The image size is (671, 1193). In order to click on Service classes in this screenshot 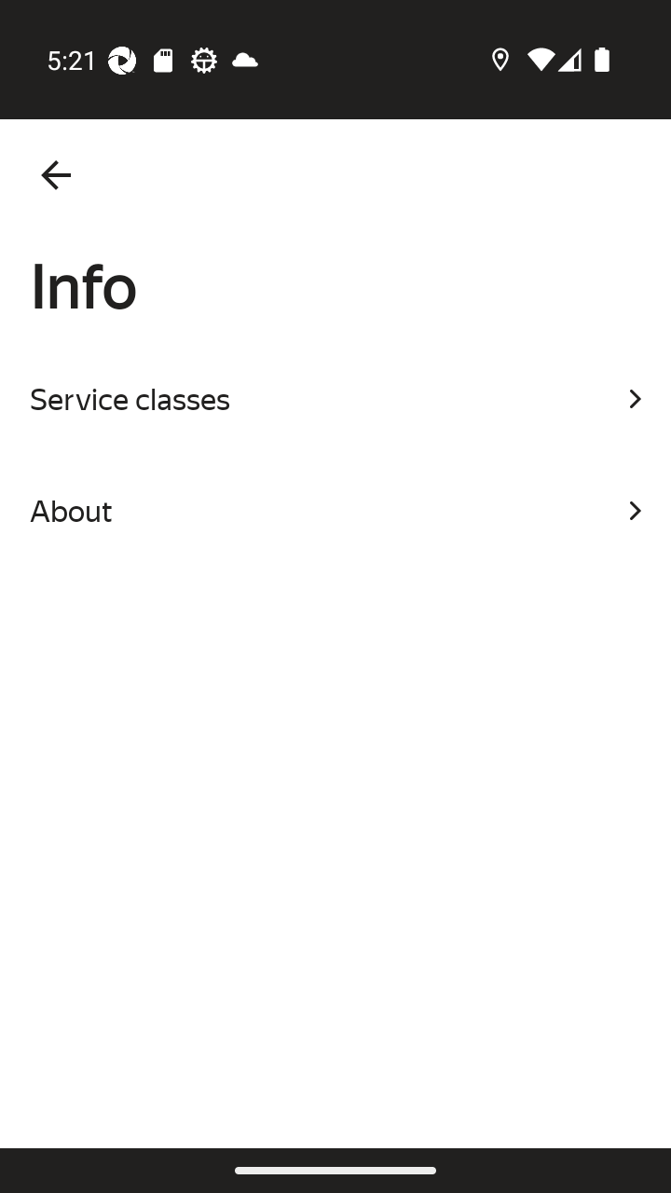, I will do `click(335, 399)`.